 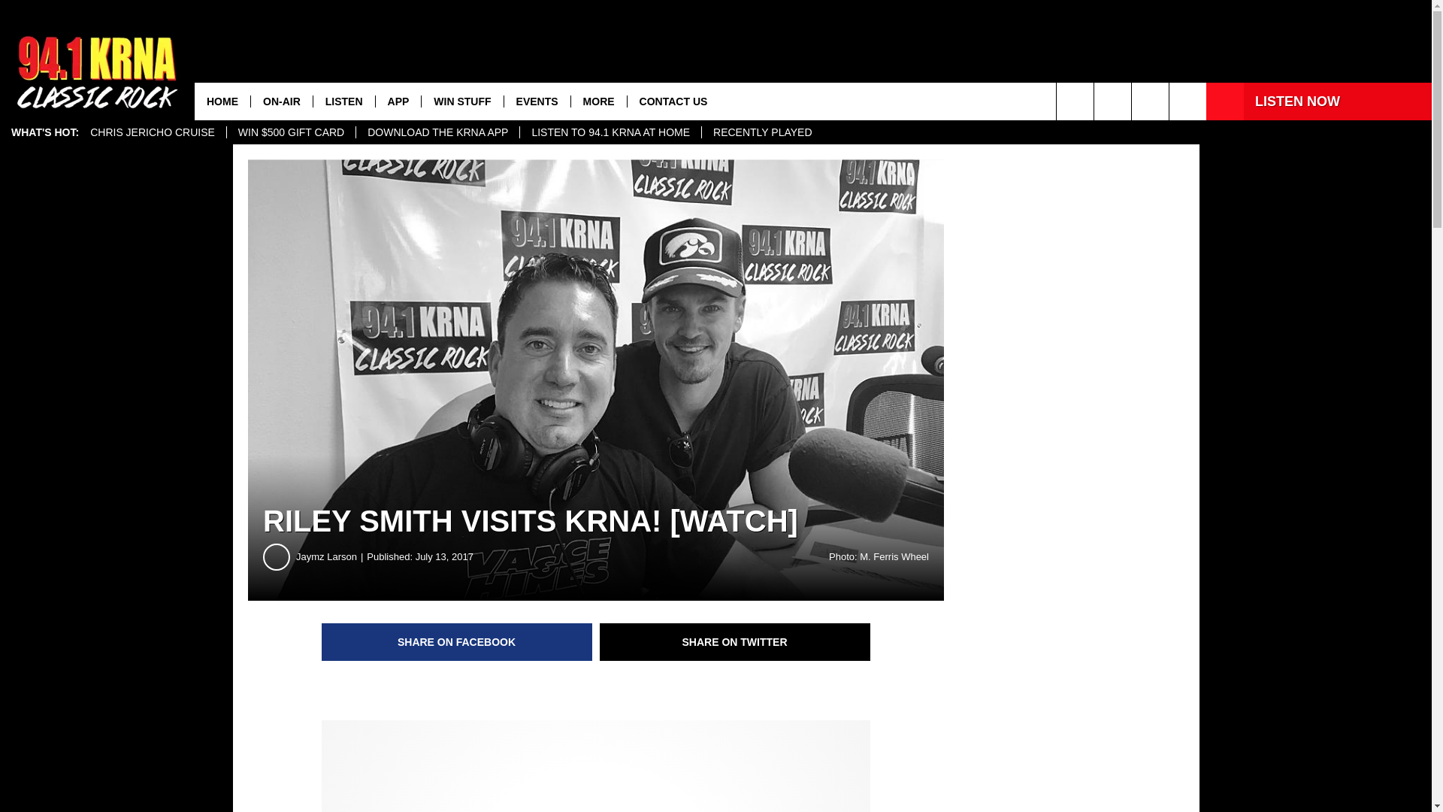 What do you see at coordinates (398, 101) in the screenshot?
I see `APP` at bounding box center [398, 101].